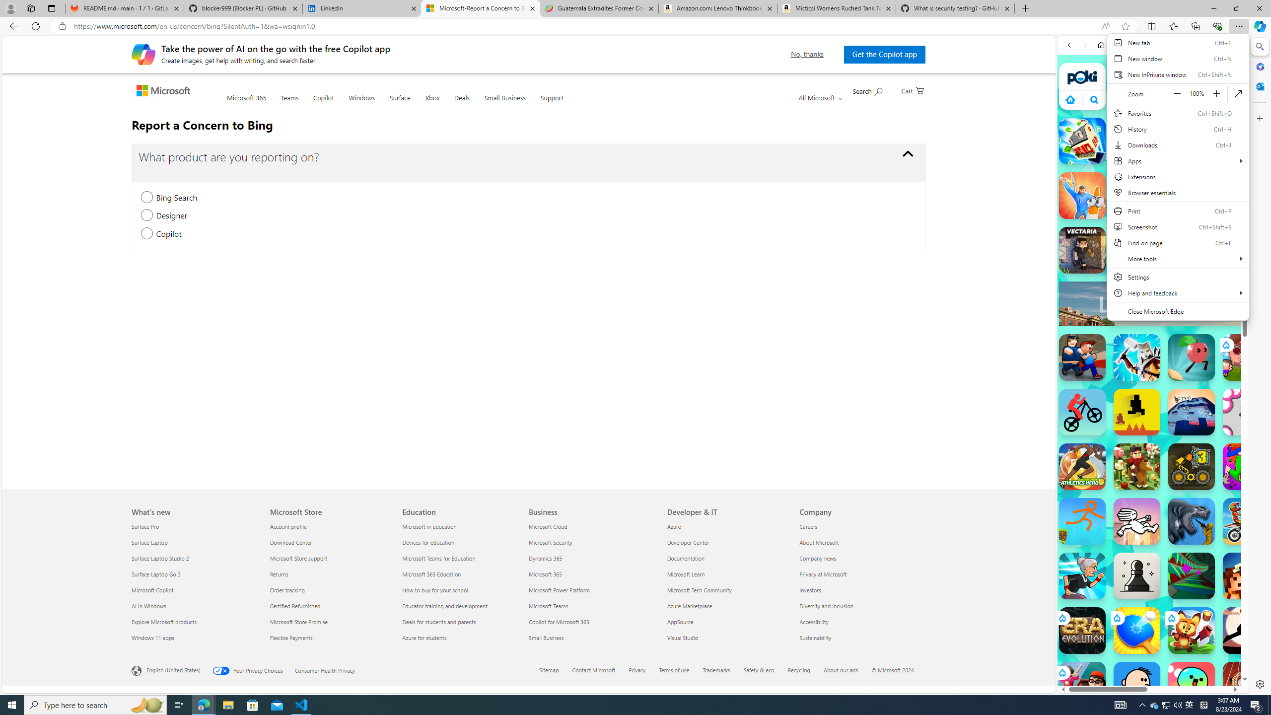 The width and height of the screenshot is (1271, 715). Describe the element at coordinates (1246, 576) in the screenshot. I see `Lurkers.io Lurkers.io` at that location.